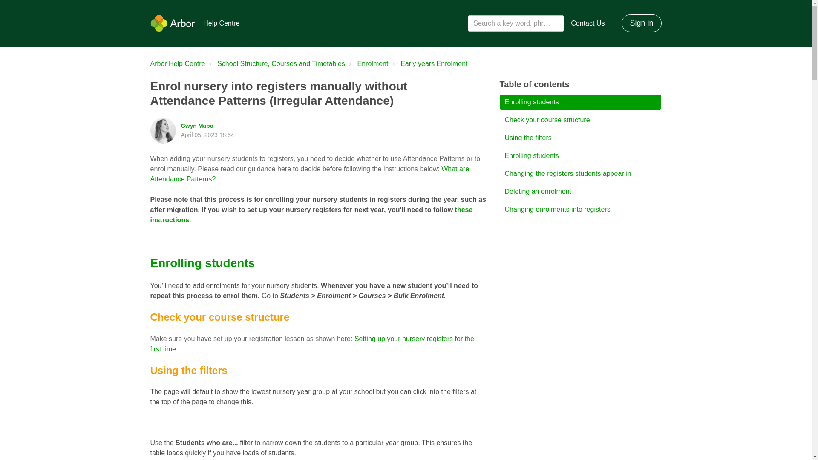 This screenshot has height=460, width=818. What do you see at coordinates (580, 102) in the screenshot?
I see `Enrolling students` at bounding box center [580, 102].